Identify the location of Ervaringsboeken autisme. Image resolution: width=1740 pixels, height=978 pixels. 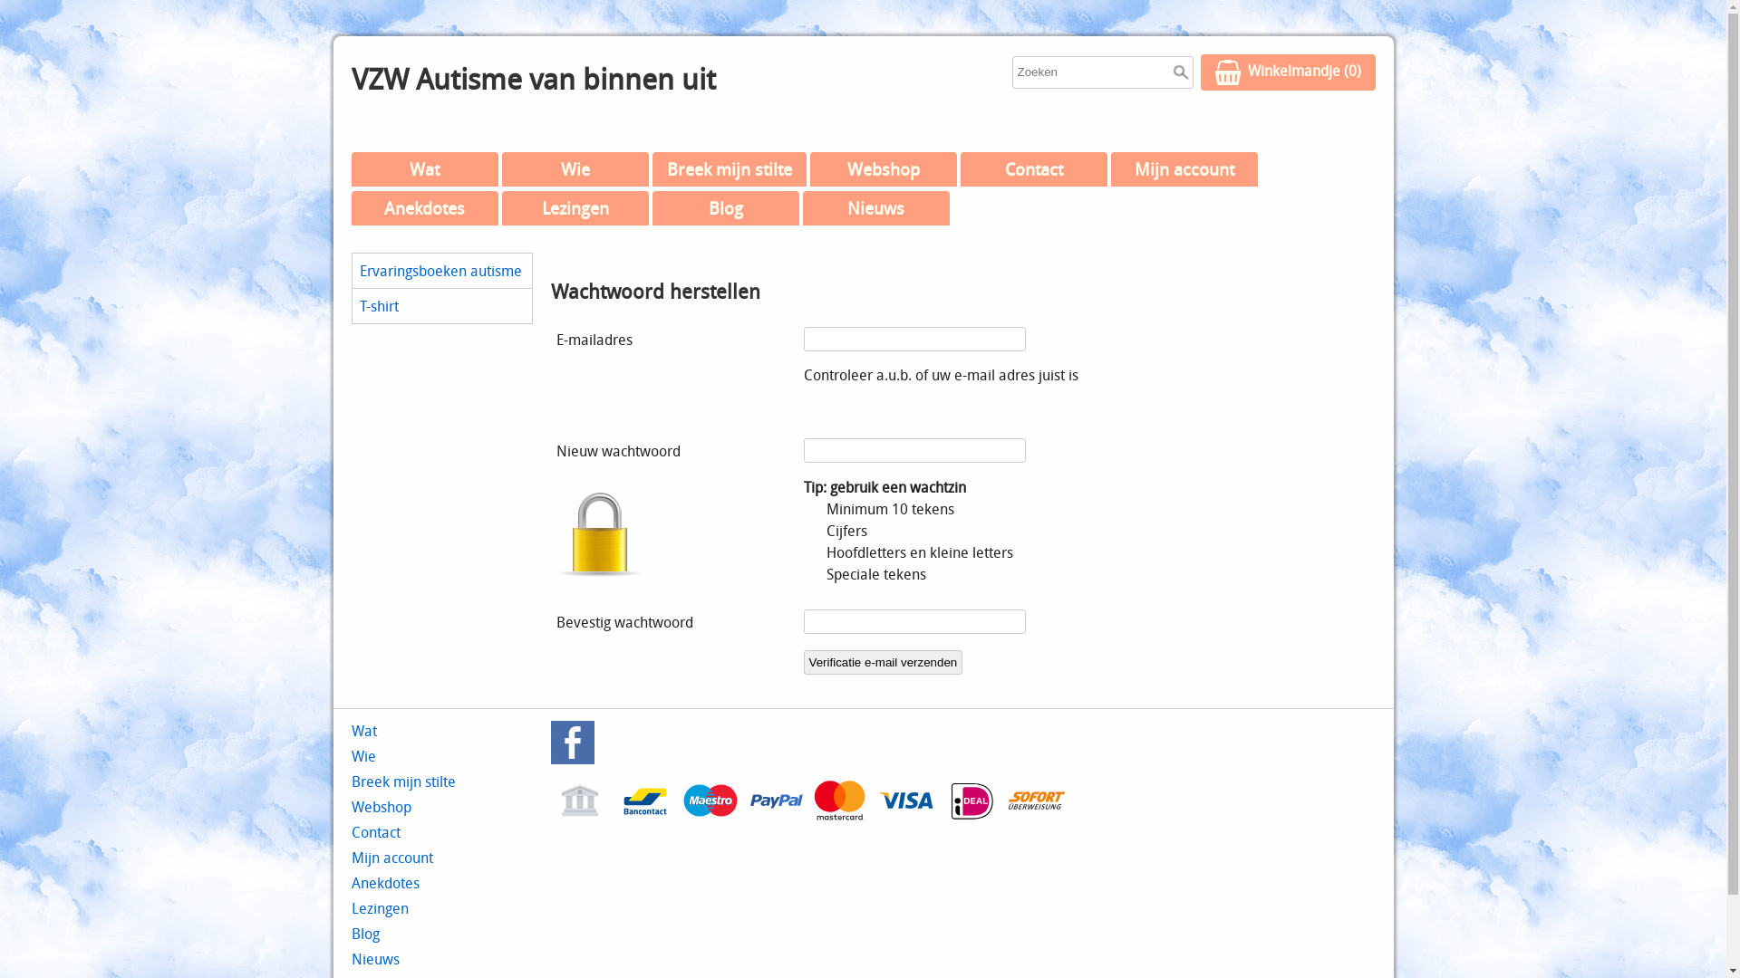
(441, 271).